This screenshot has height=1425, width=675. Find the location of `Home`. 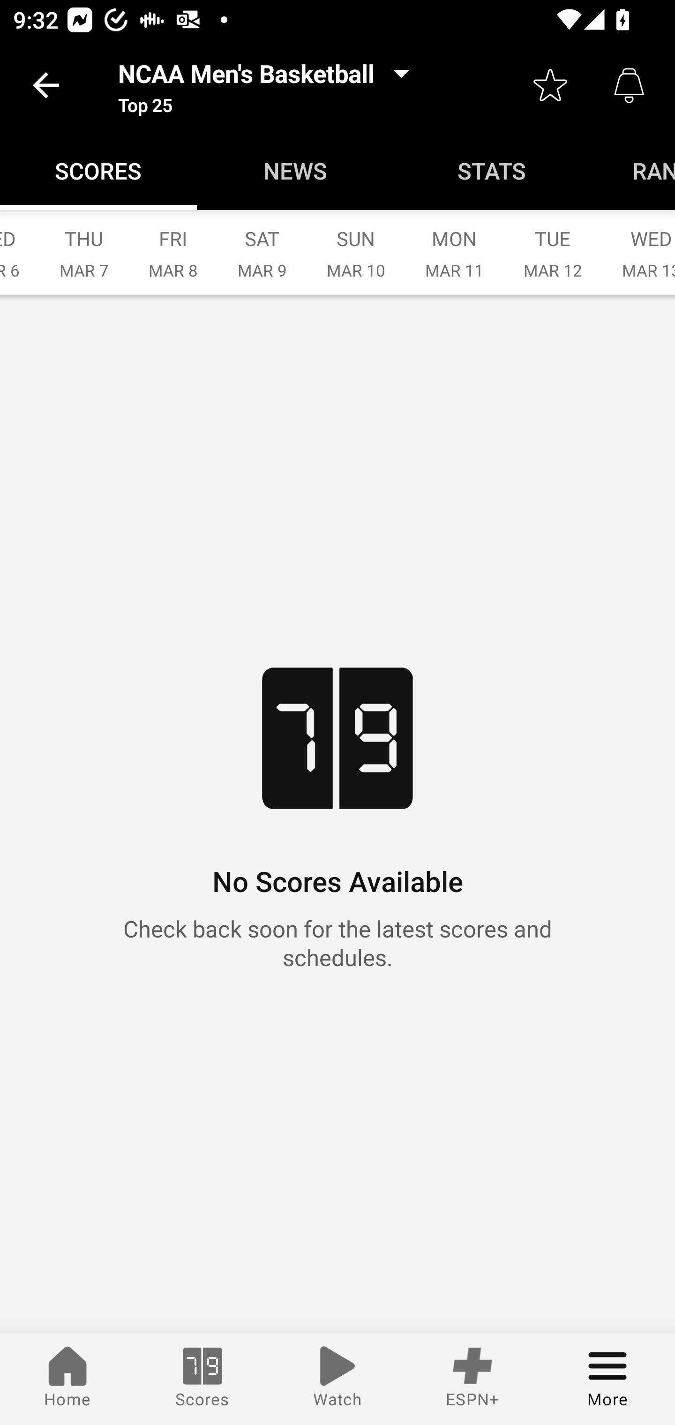

Home is located at coordinates (67, 1379).